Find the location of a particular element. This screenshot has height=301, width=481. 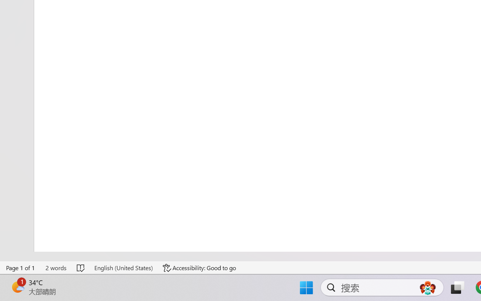

Accessibility Checker Accessibility: Good to go is located at coordinates (200, 268).